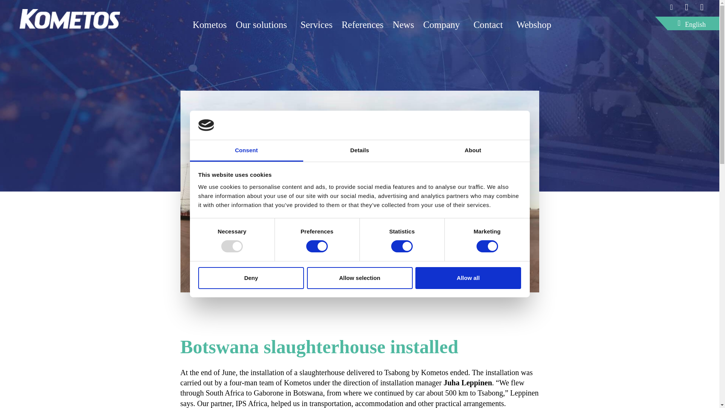  Describe the element at coordinates (473, 151) in the screenshot. I see `About` at that location.